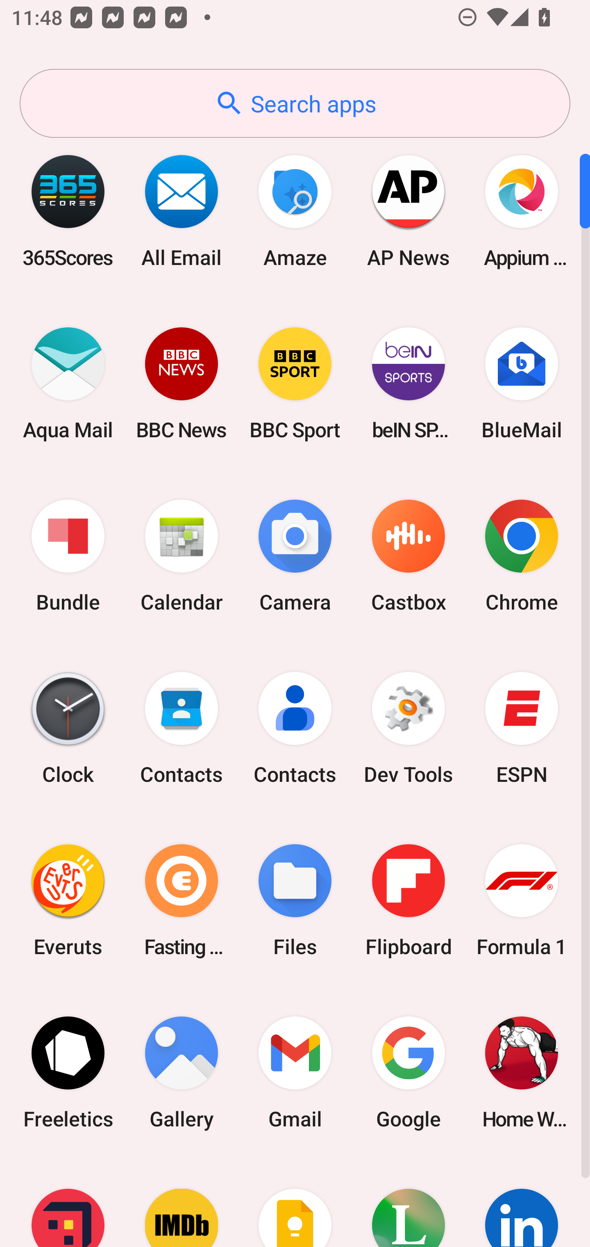 This screenshot has width=590, height=1247. I want to click on Camera, so click(295, 556).